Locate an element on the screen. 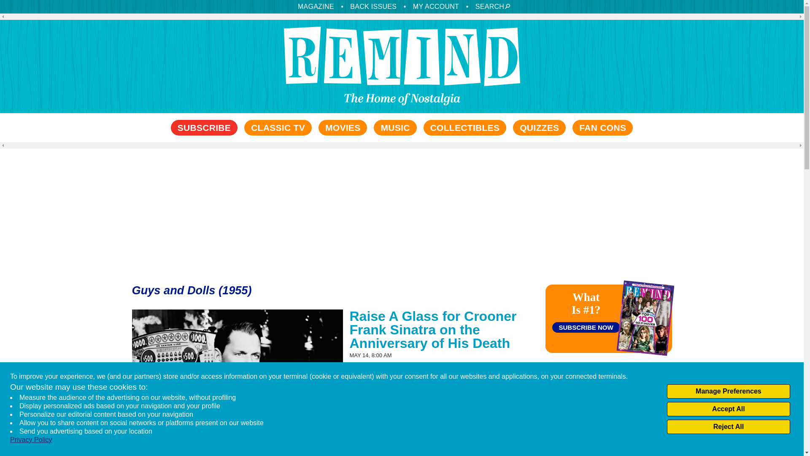 The height and width of the screenshot is (456, 810). MOVIES is located at coordinates (343, 128).